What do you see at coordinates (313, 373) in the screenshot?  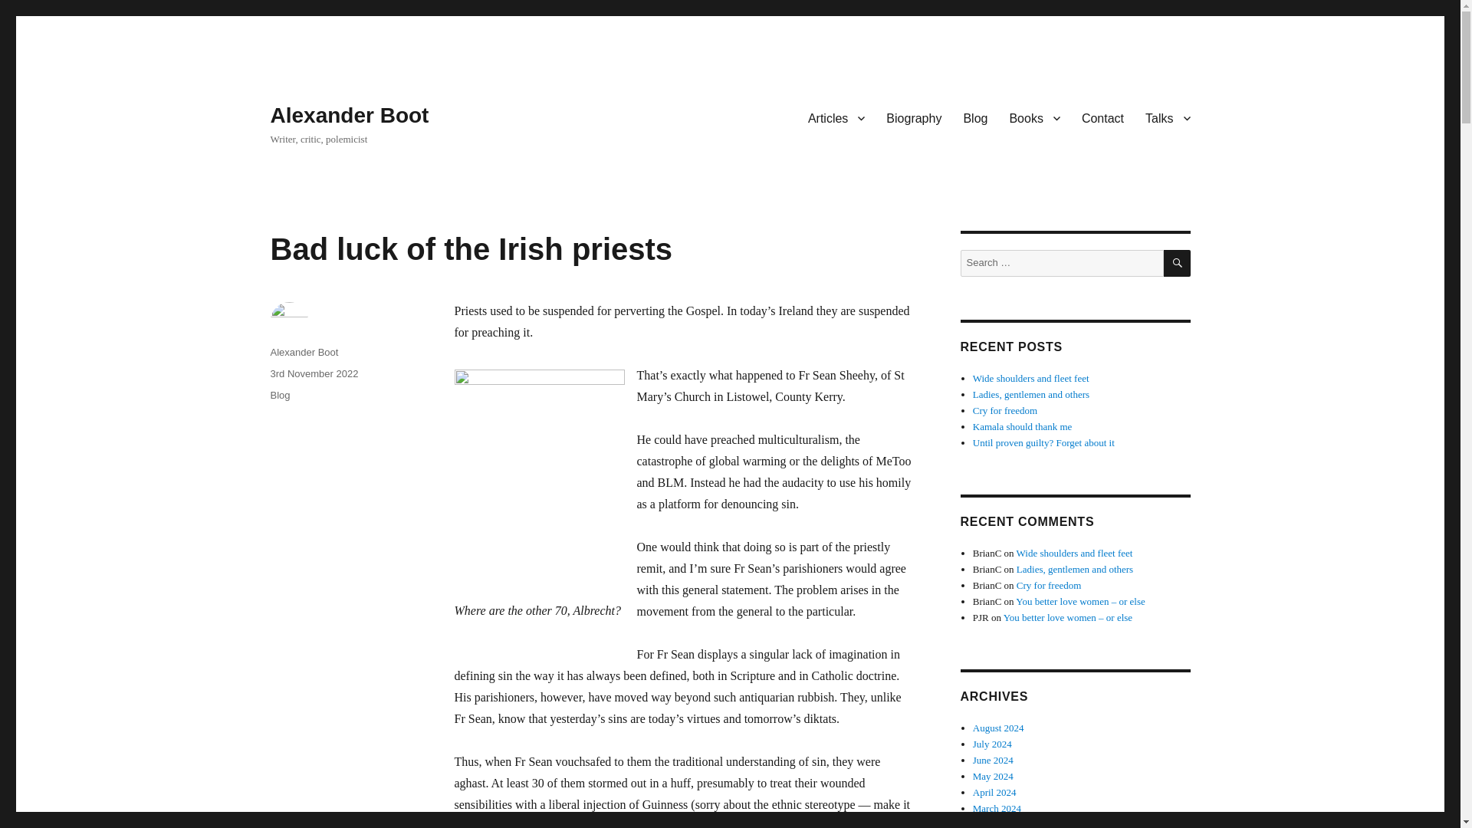 I see `3rd November 2022` at bounding box center [313, 373].